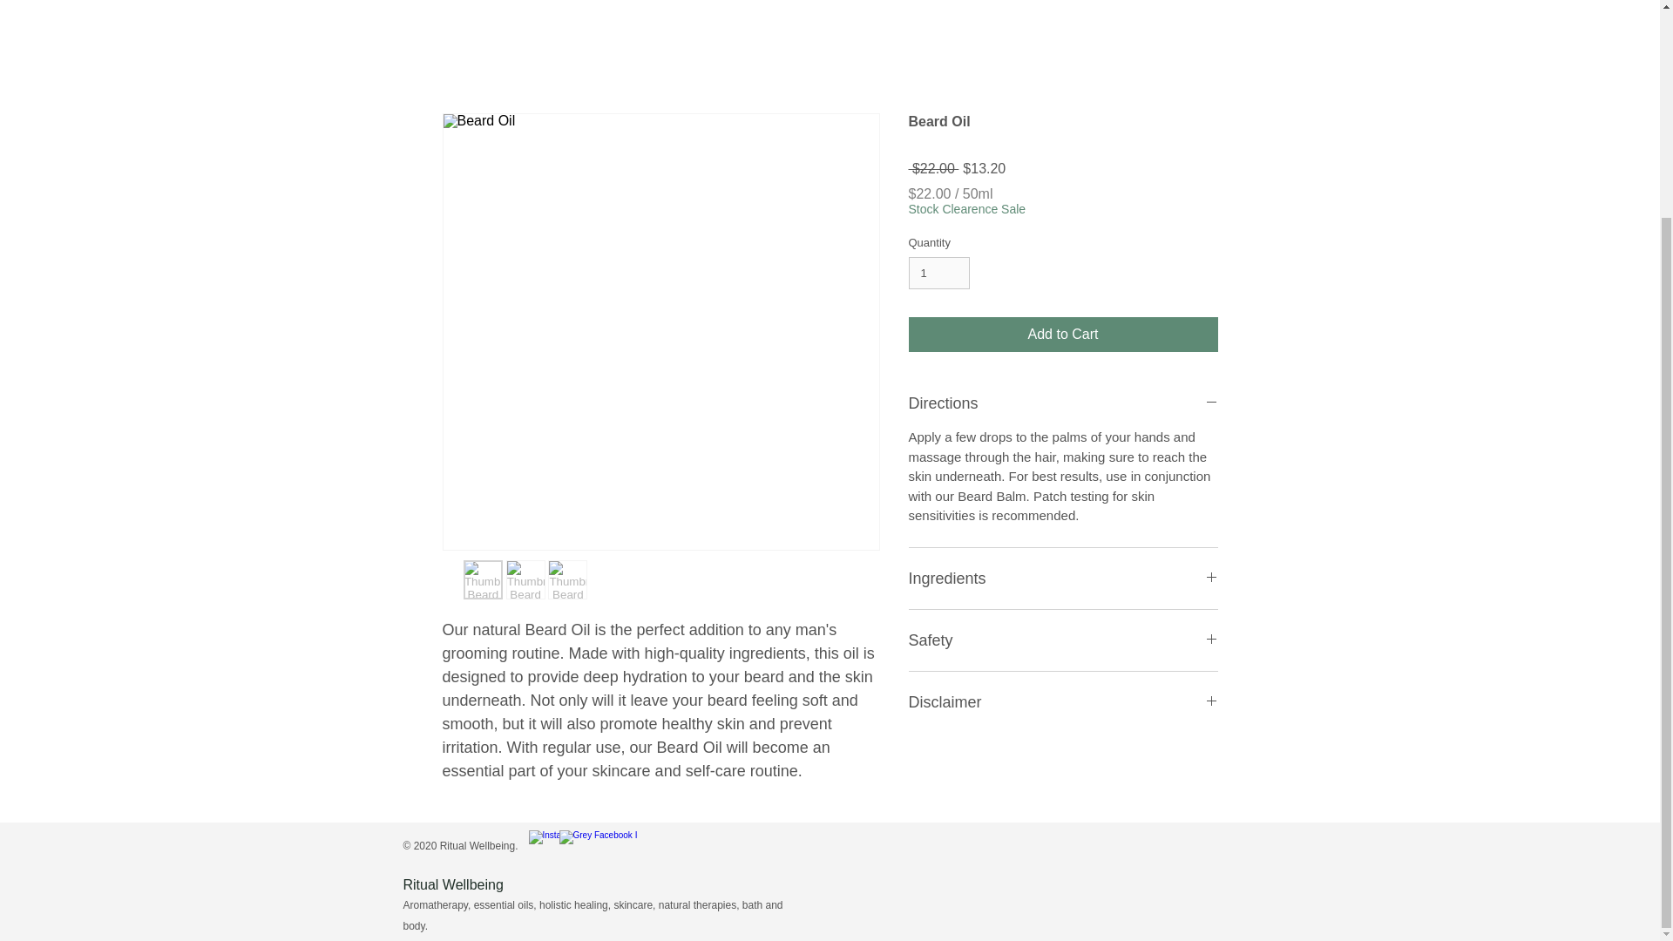 The image size is (1673, 941). I want to click on Disclaimer, so click(1063, 701).